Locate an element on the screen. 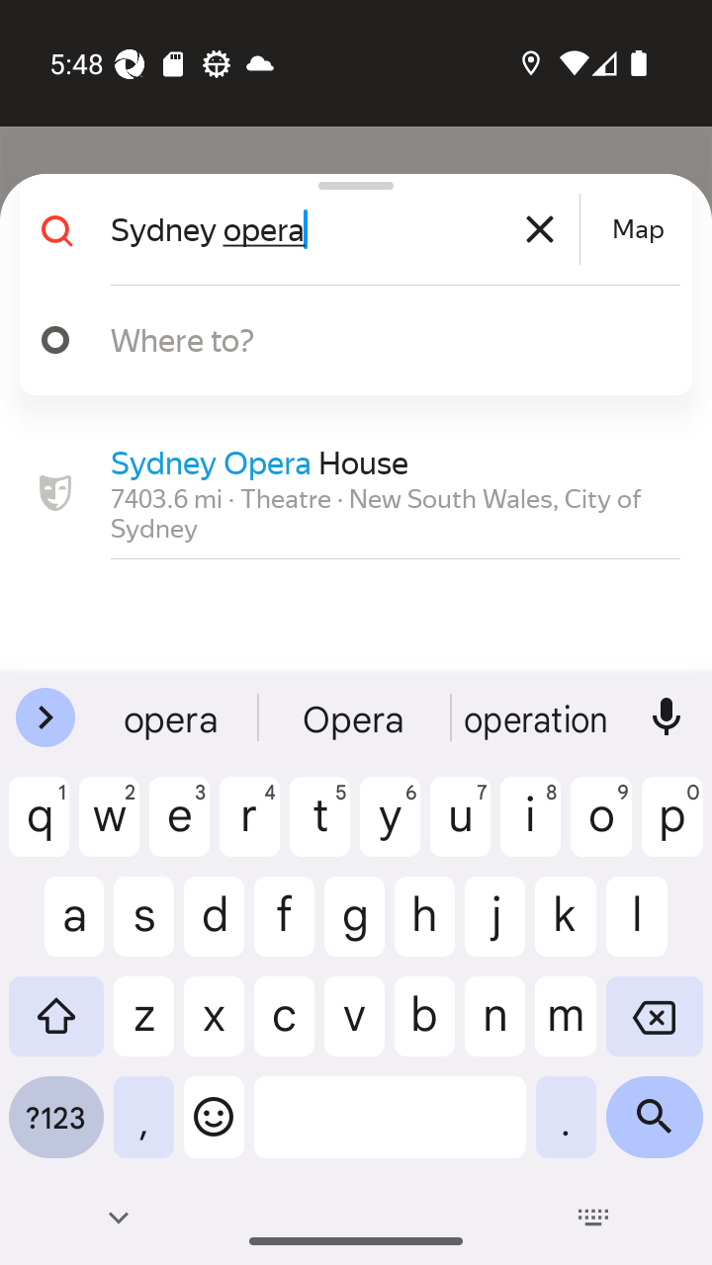  Sydney opera Clear text box Map Map is located at coordinates (348, 229).